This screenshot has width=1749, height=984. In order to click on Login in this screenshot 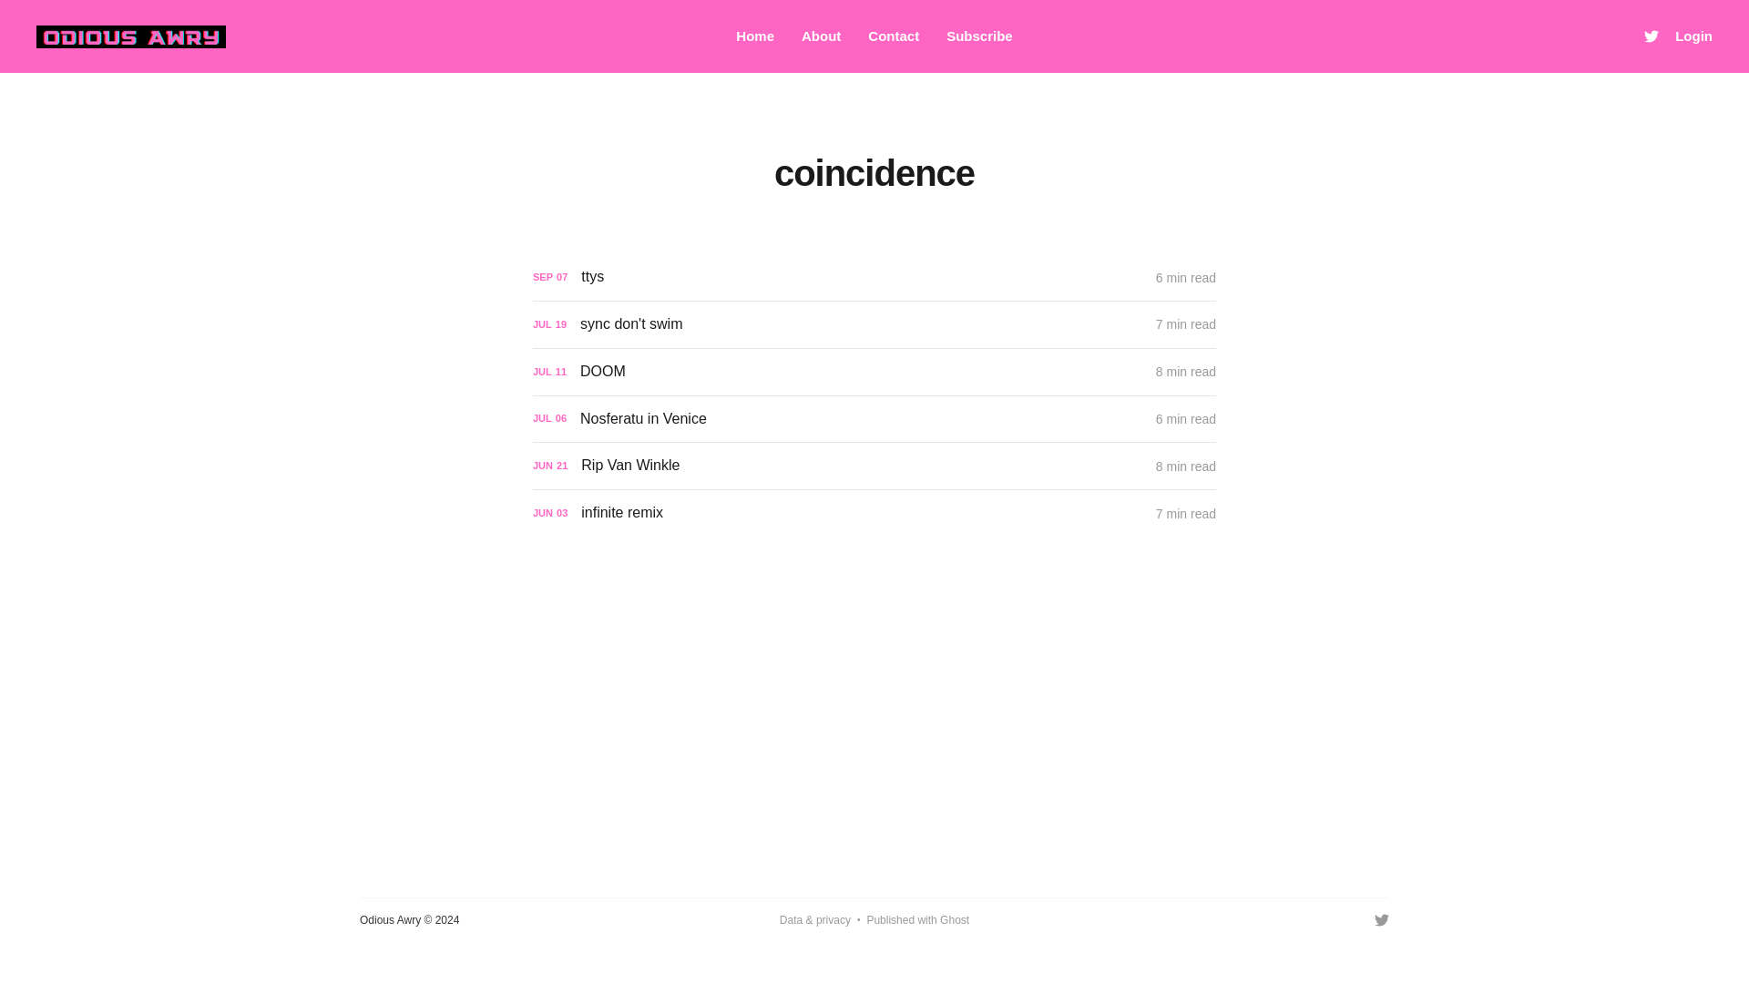, I will do `click(1693, 36)`.